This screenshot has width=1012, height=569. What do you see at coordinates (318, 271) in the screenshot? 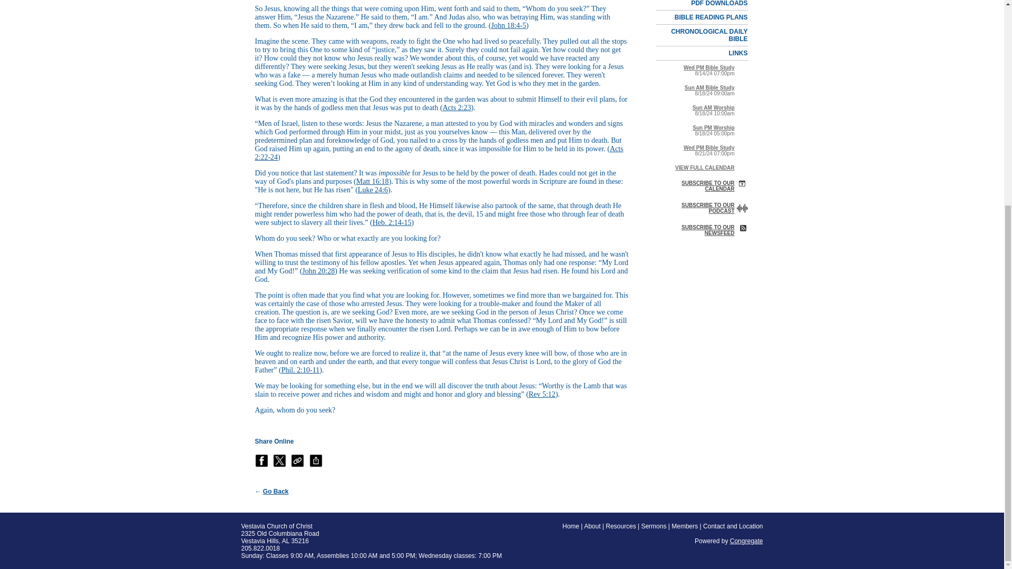
I see `John 20:28` at bounding box center [318, 271].